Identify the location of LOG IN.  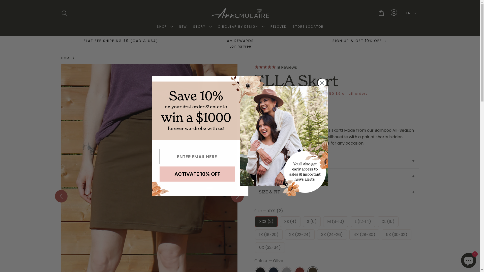
(394, 13).